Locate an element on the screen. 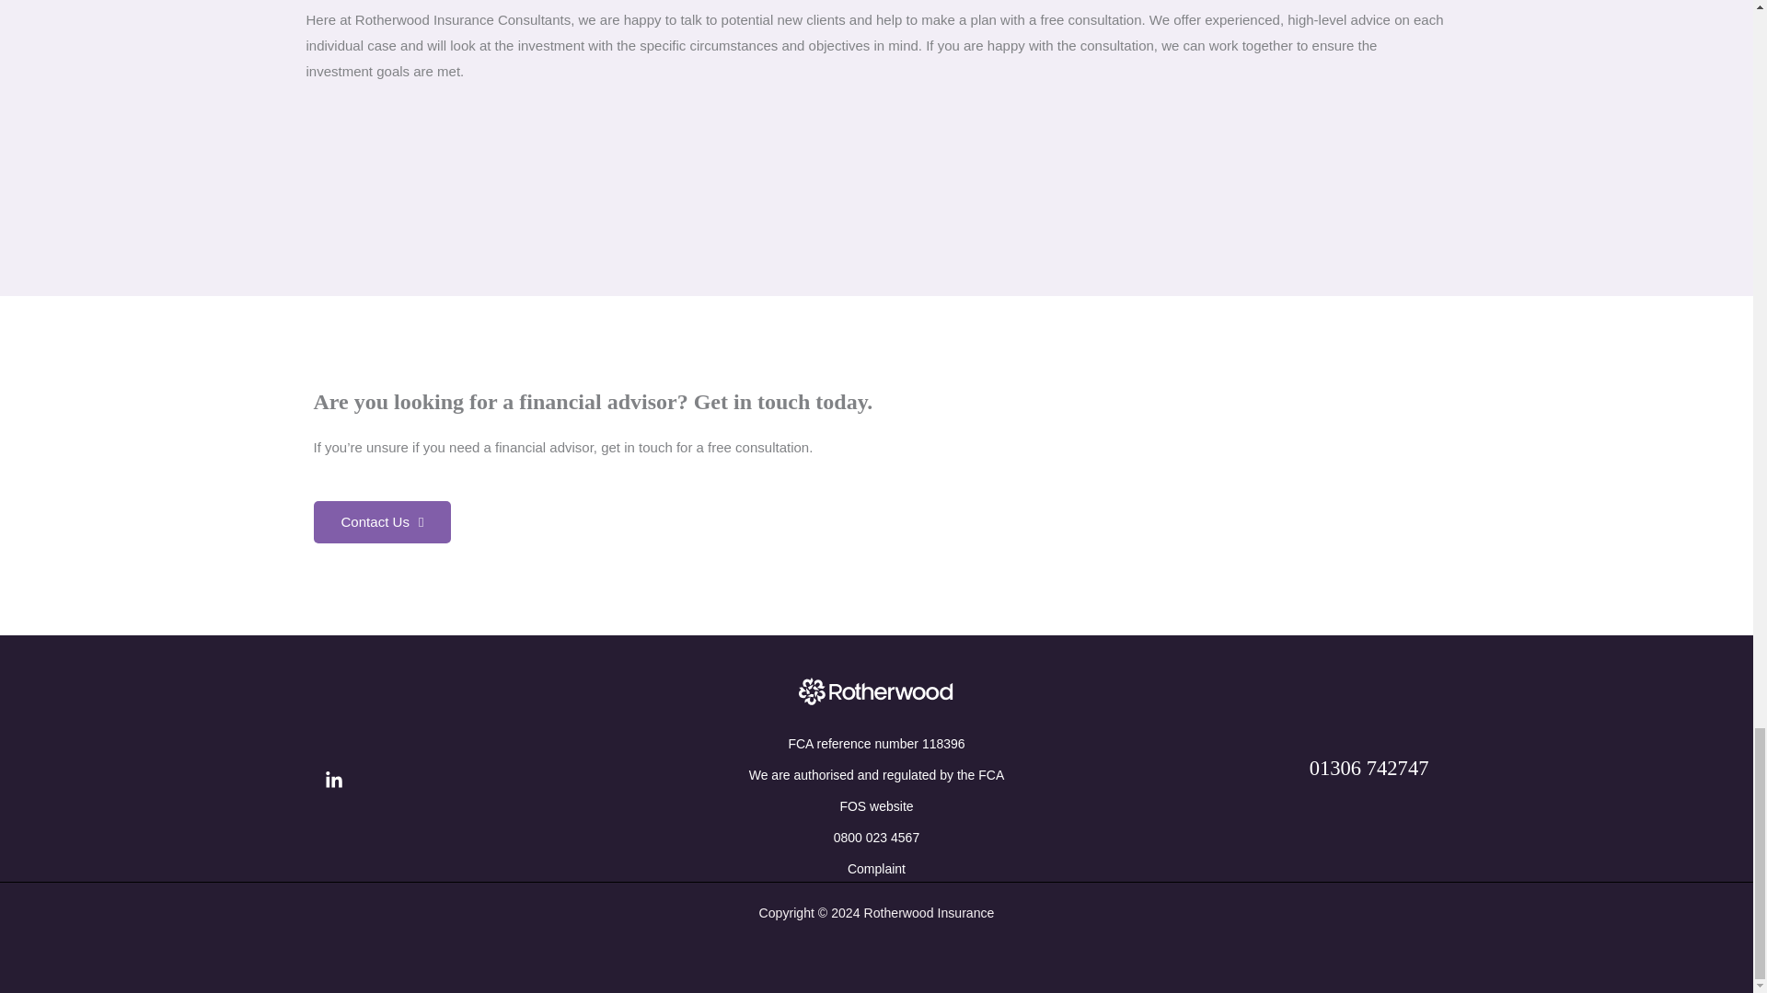  0800 023 4567 is located at coordinates (876, 837).